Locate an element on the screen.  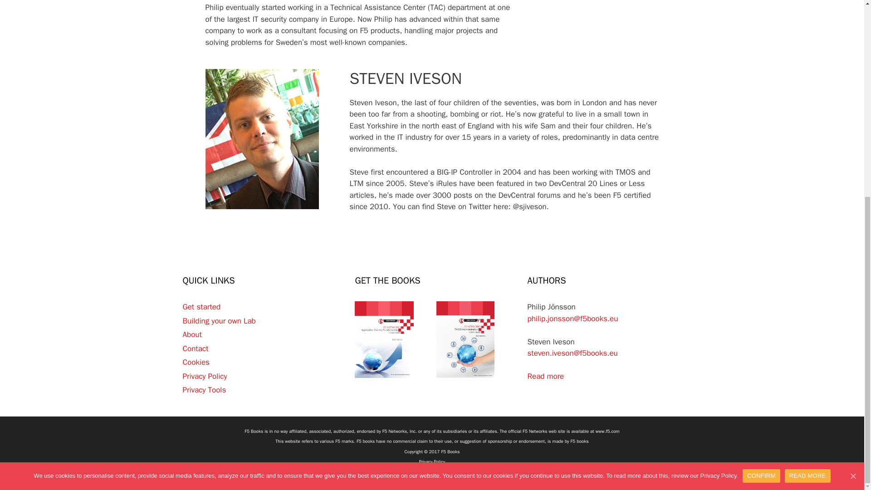
Website created by SAGAIO is located at coordinates (432, 472).